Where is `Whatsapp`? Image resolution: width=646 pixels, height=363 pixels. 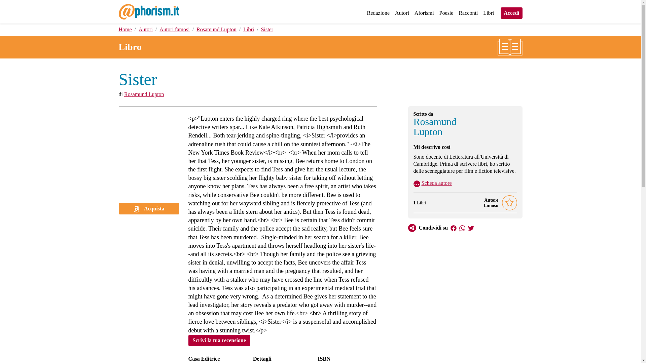
Whatsapp is located at coordinates (462, 227).